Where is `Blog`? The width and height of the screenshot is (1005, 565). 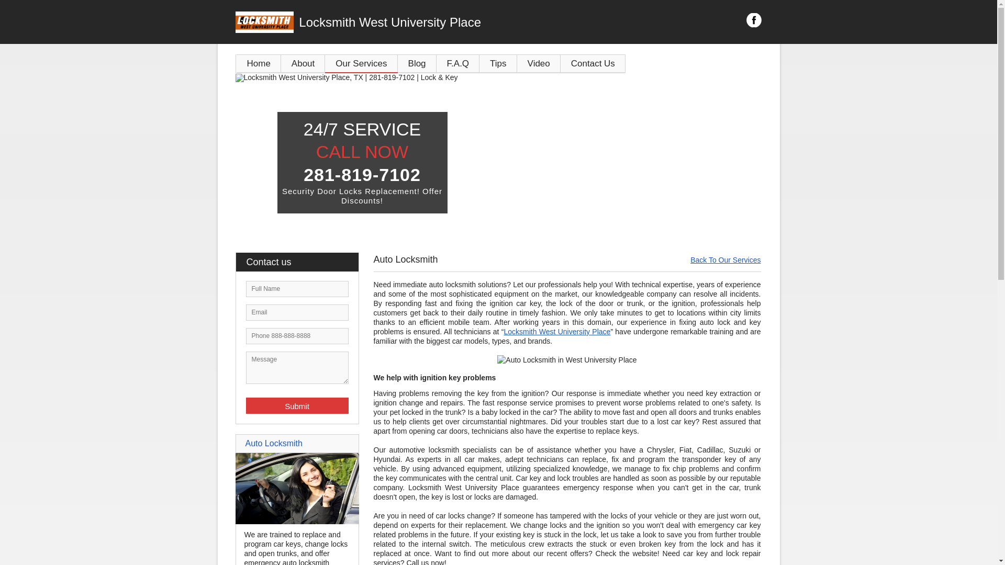
Blog is located at coordinates (417, 64).